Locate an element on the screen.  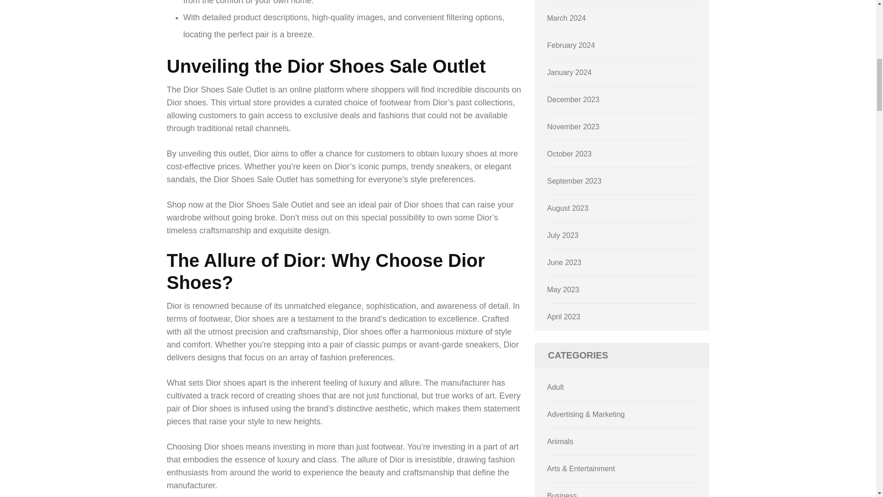
February 2024 is located at coordinates (571, 45).